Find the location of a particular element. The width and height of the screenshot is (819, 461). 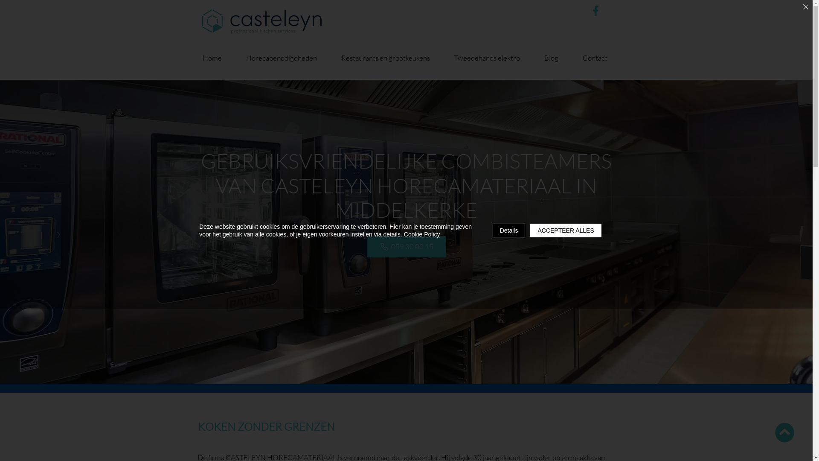

Home is located at coordinates (212, 59).